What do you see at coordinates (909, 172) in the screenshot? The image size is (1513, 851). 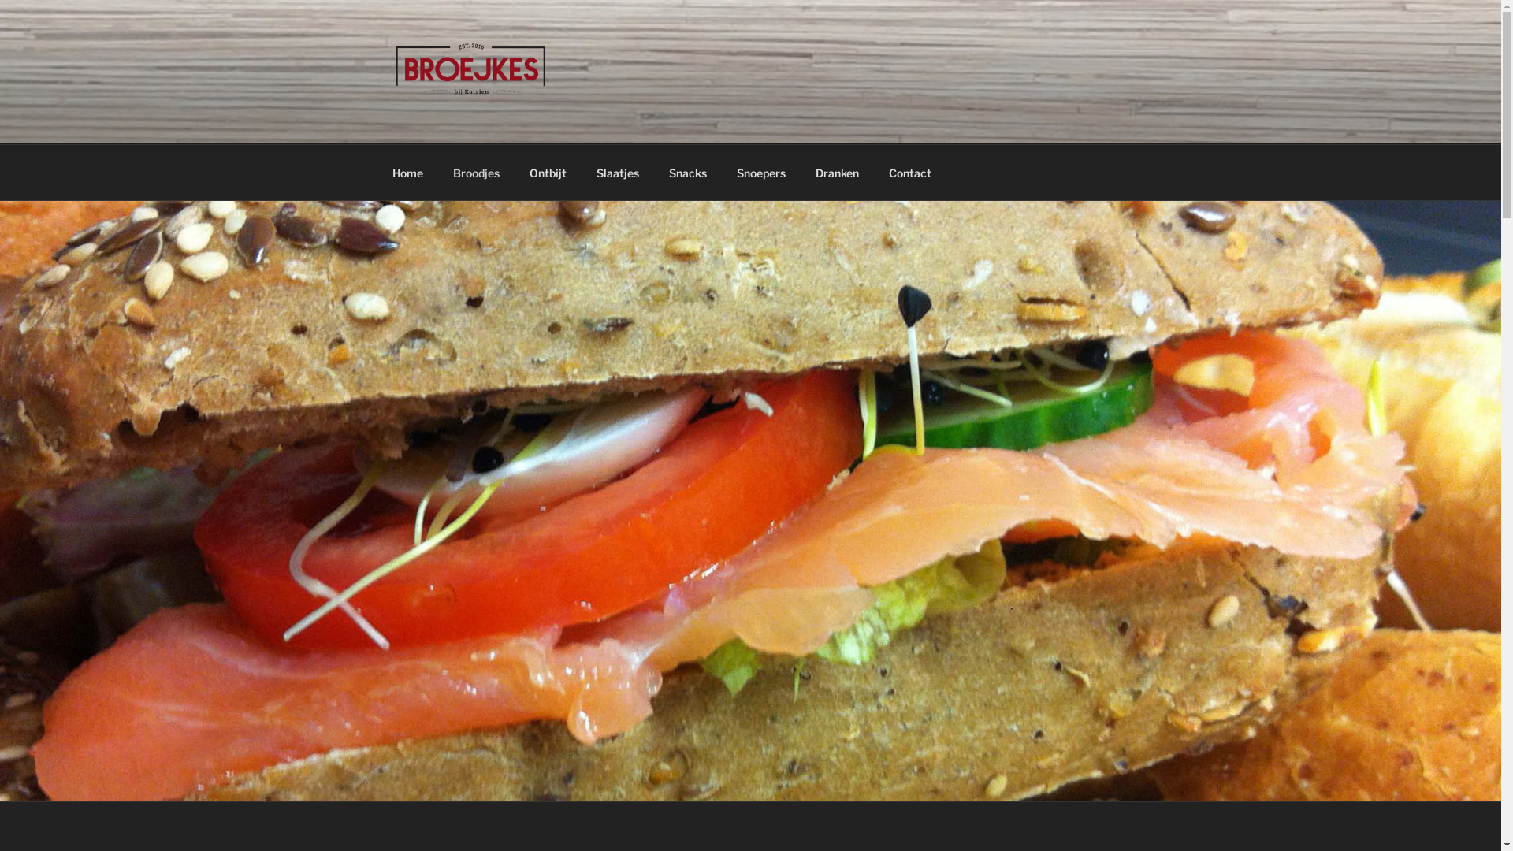 I see `Contact` at bounding box center [909, 172].